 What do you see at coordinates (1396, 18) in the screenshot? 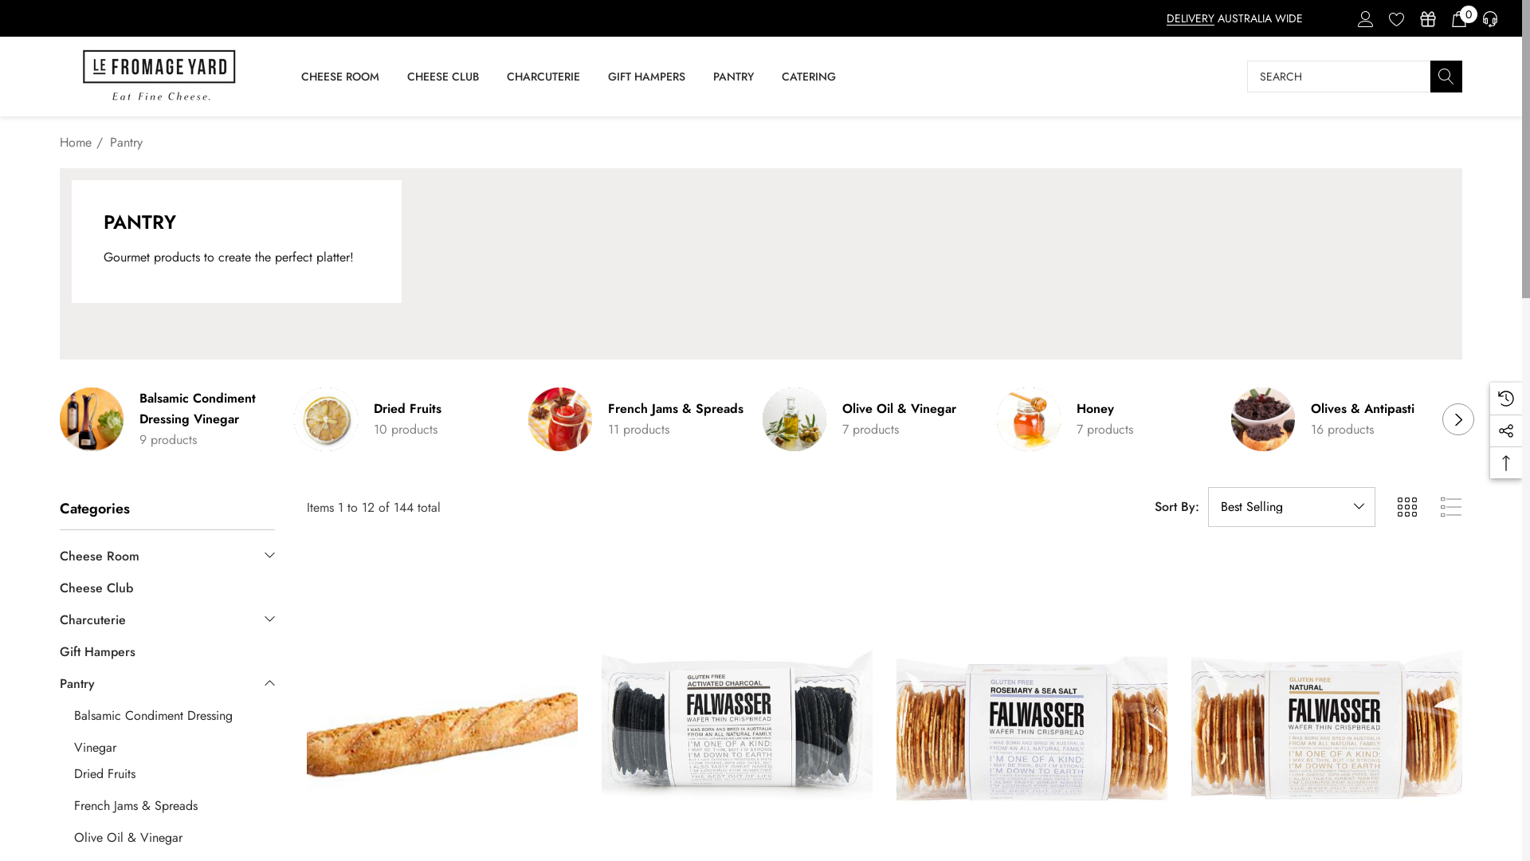
I see `WISH LISTS WISH LISTS` at bounding box center [1396, 18].